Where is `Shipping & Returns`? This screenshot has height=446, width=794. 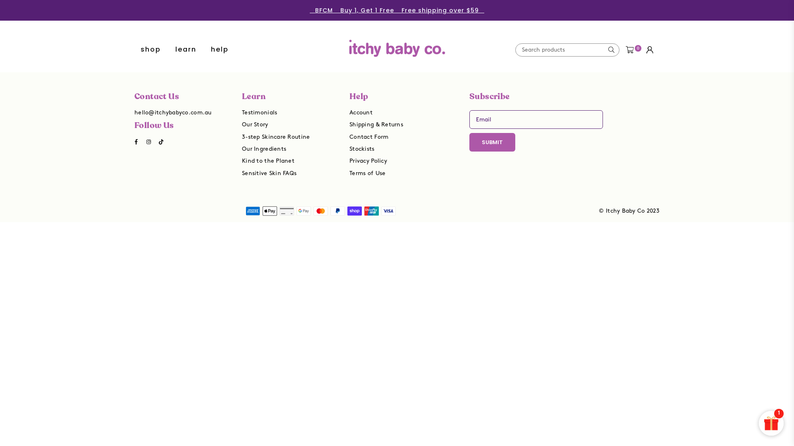
Shipping & Returns is located at coordinates (376, 125).